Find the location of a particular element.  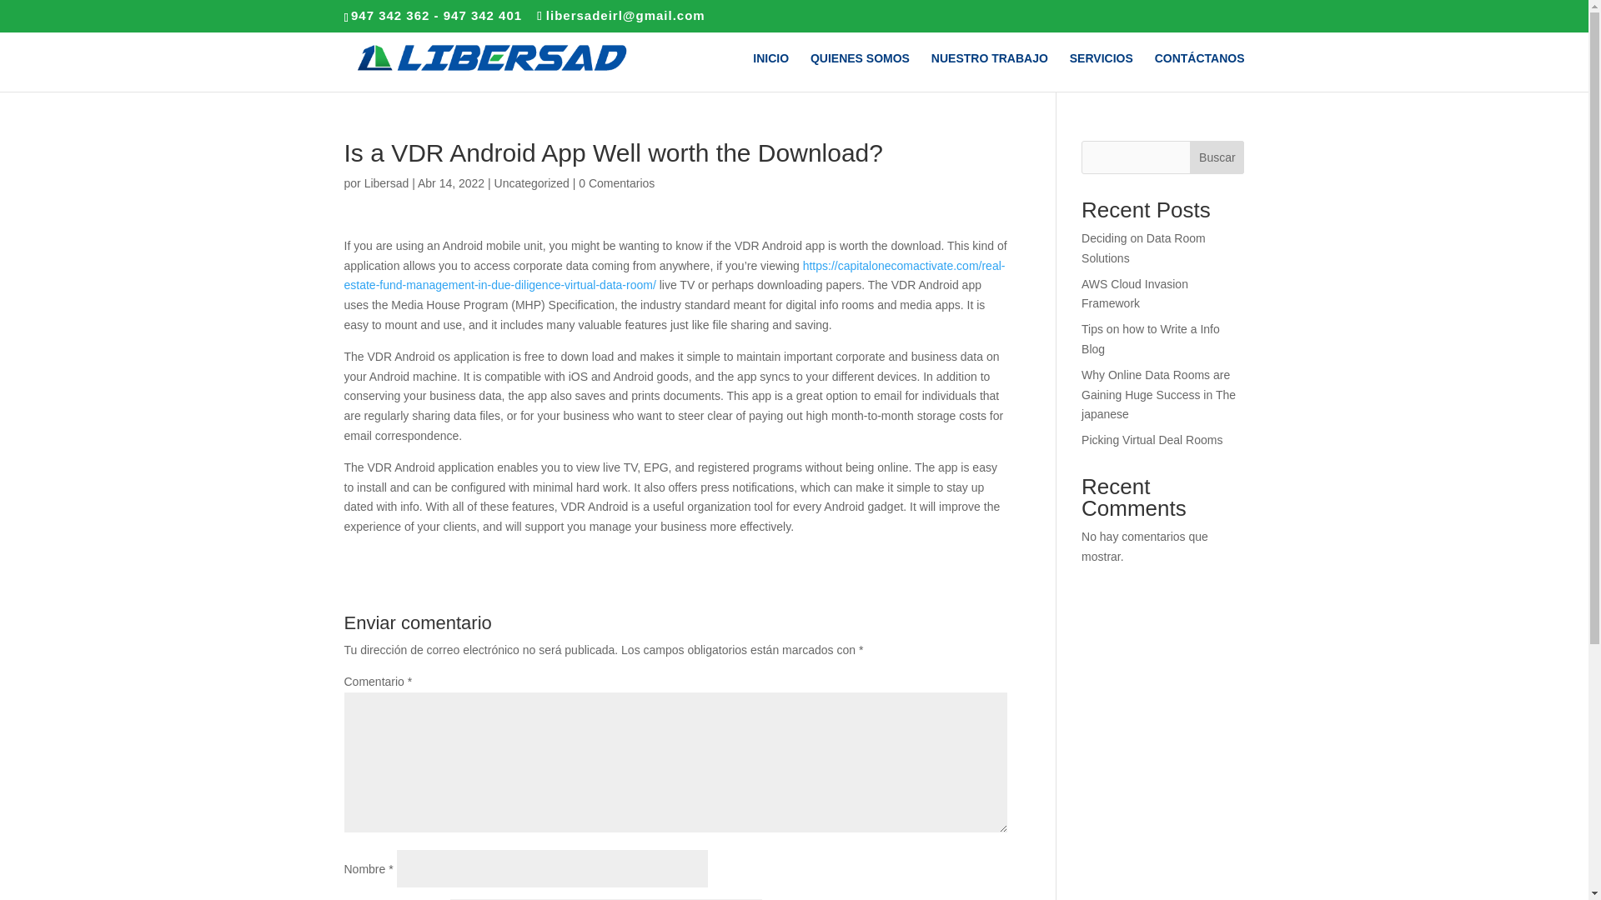

Uncategorized is located at coordinates (532, 182).